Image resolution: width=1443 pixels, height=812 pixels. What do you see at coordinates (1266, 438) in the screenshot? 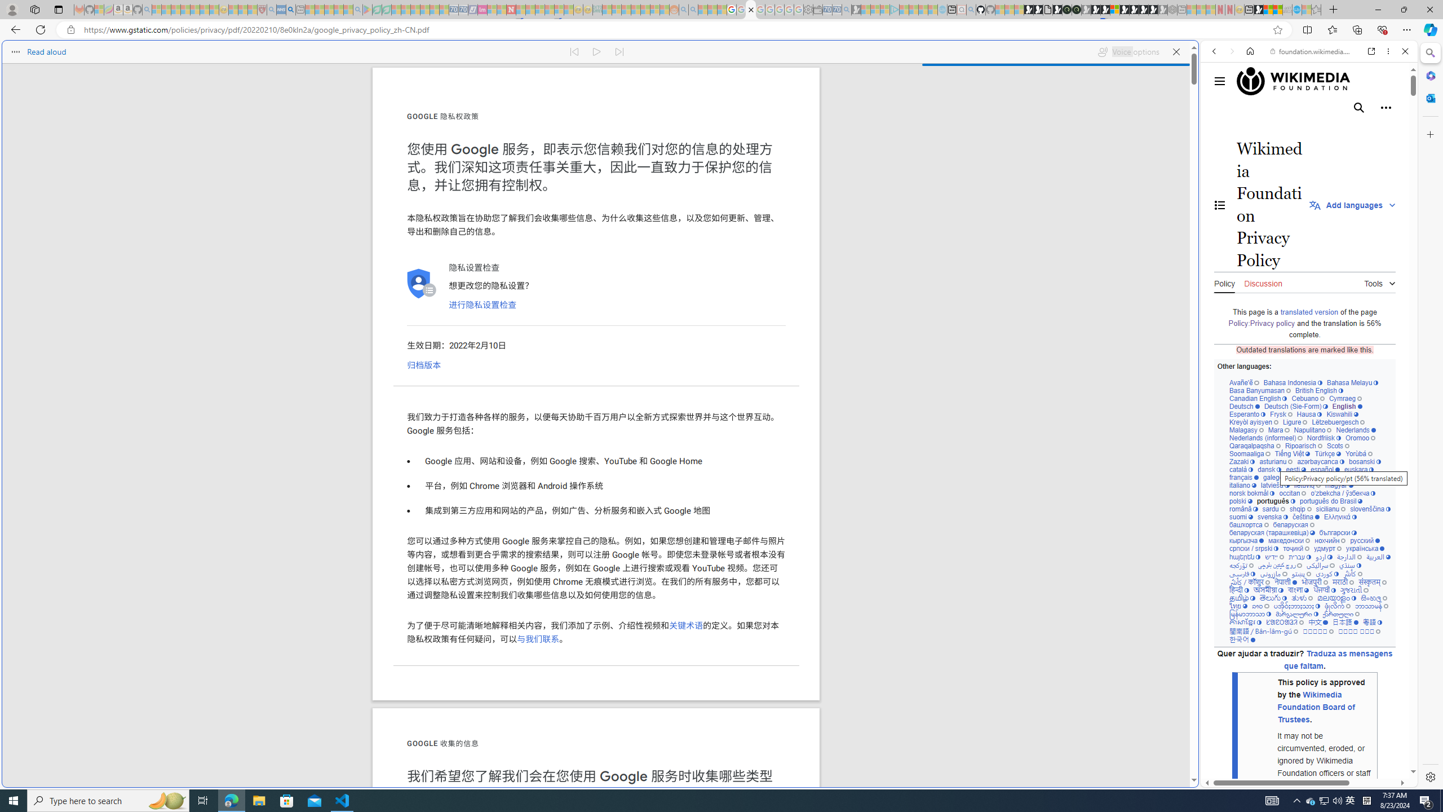
I see `Nederlands (informeel)` at bounding box center [1266, 438].